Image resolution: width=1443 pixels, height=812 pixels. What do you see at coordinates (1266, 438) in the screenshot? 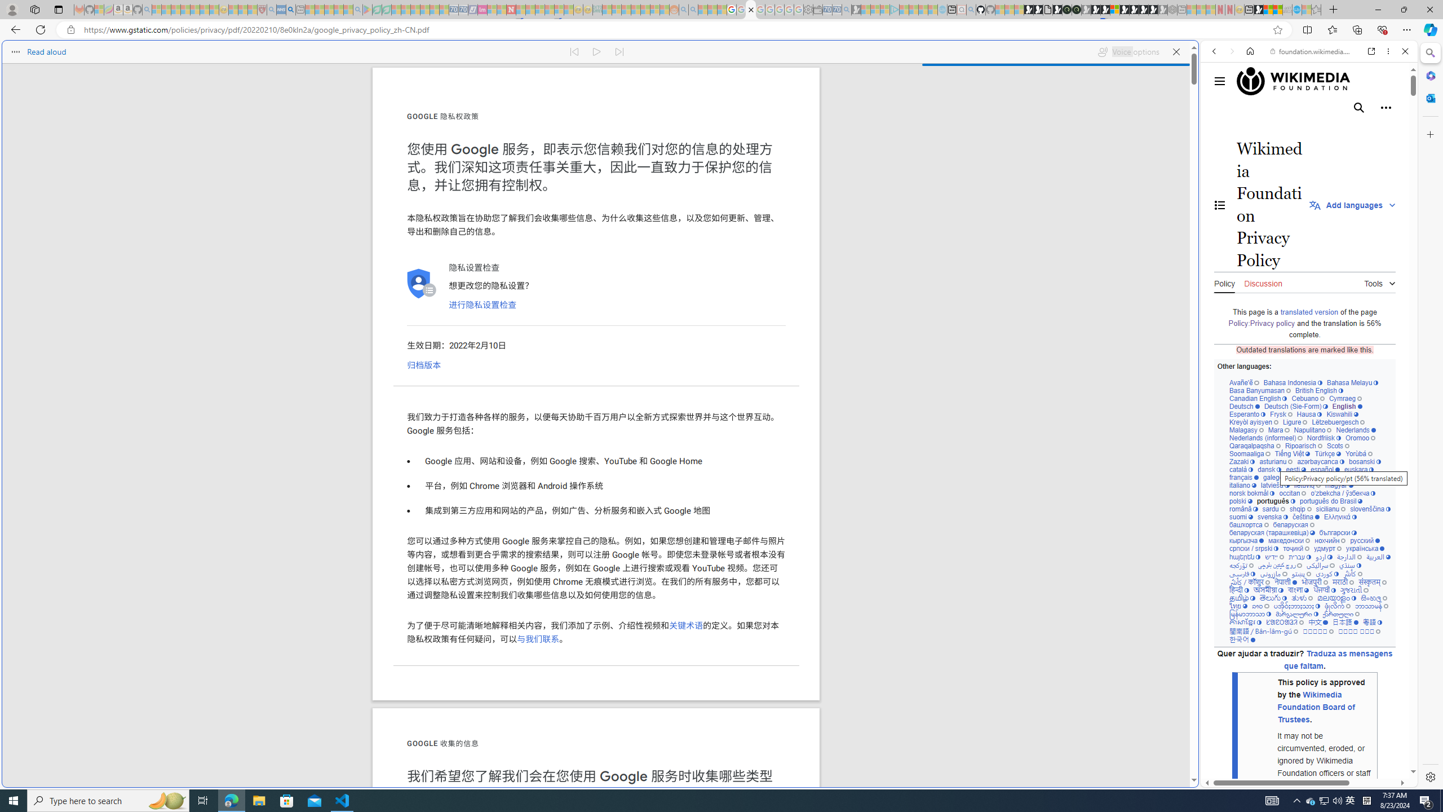
I see `Nederlands (informeel)` at bounding box center [1266, 438].